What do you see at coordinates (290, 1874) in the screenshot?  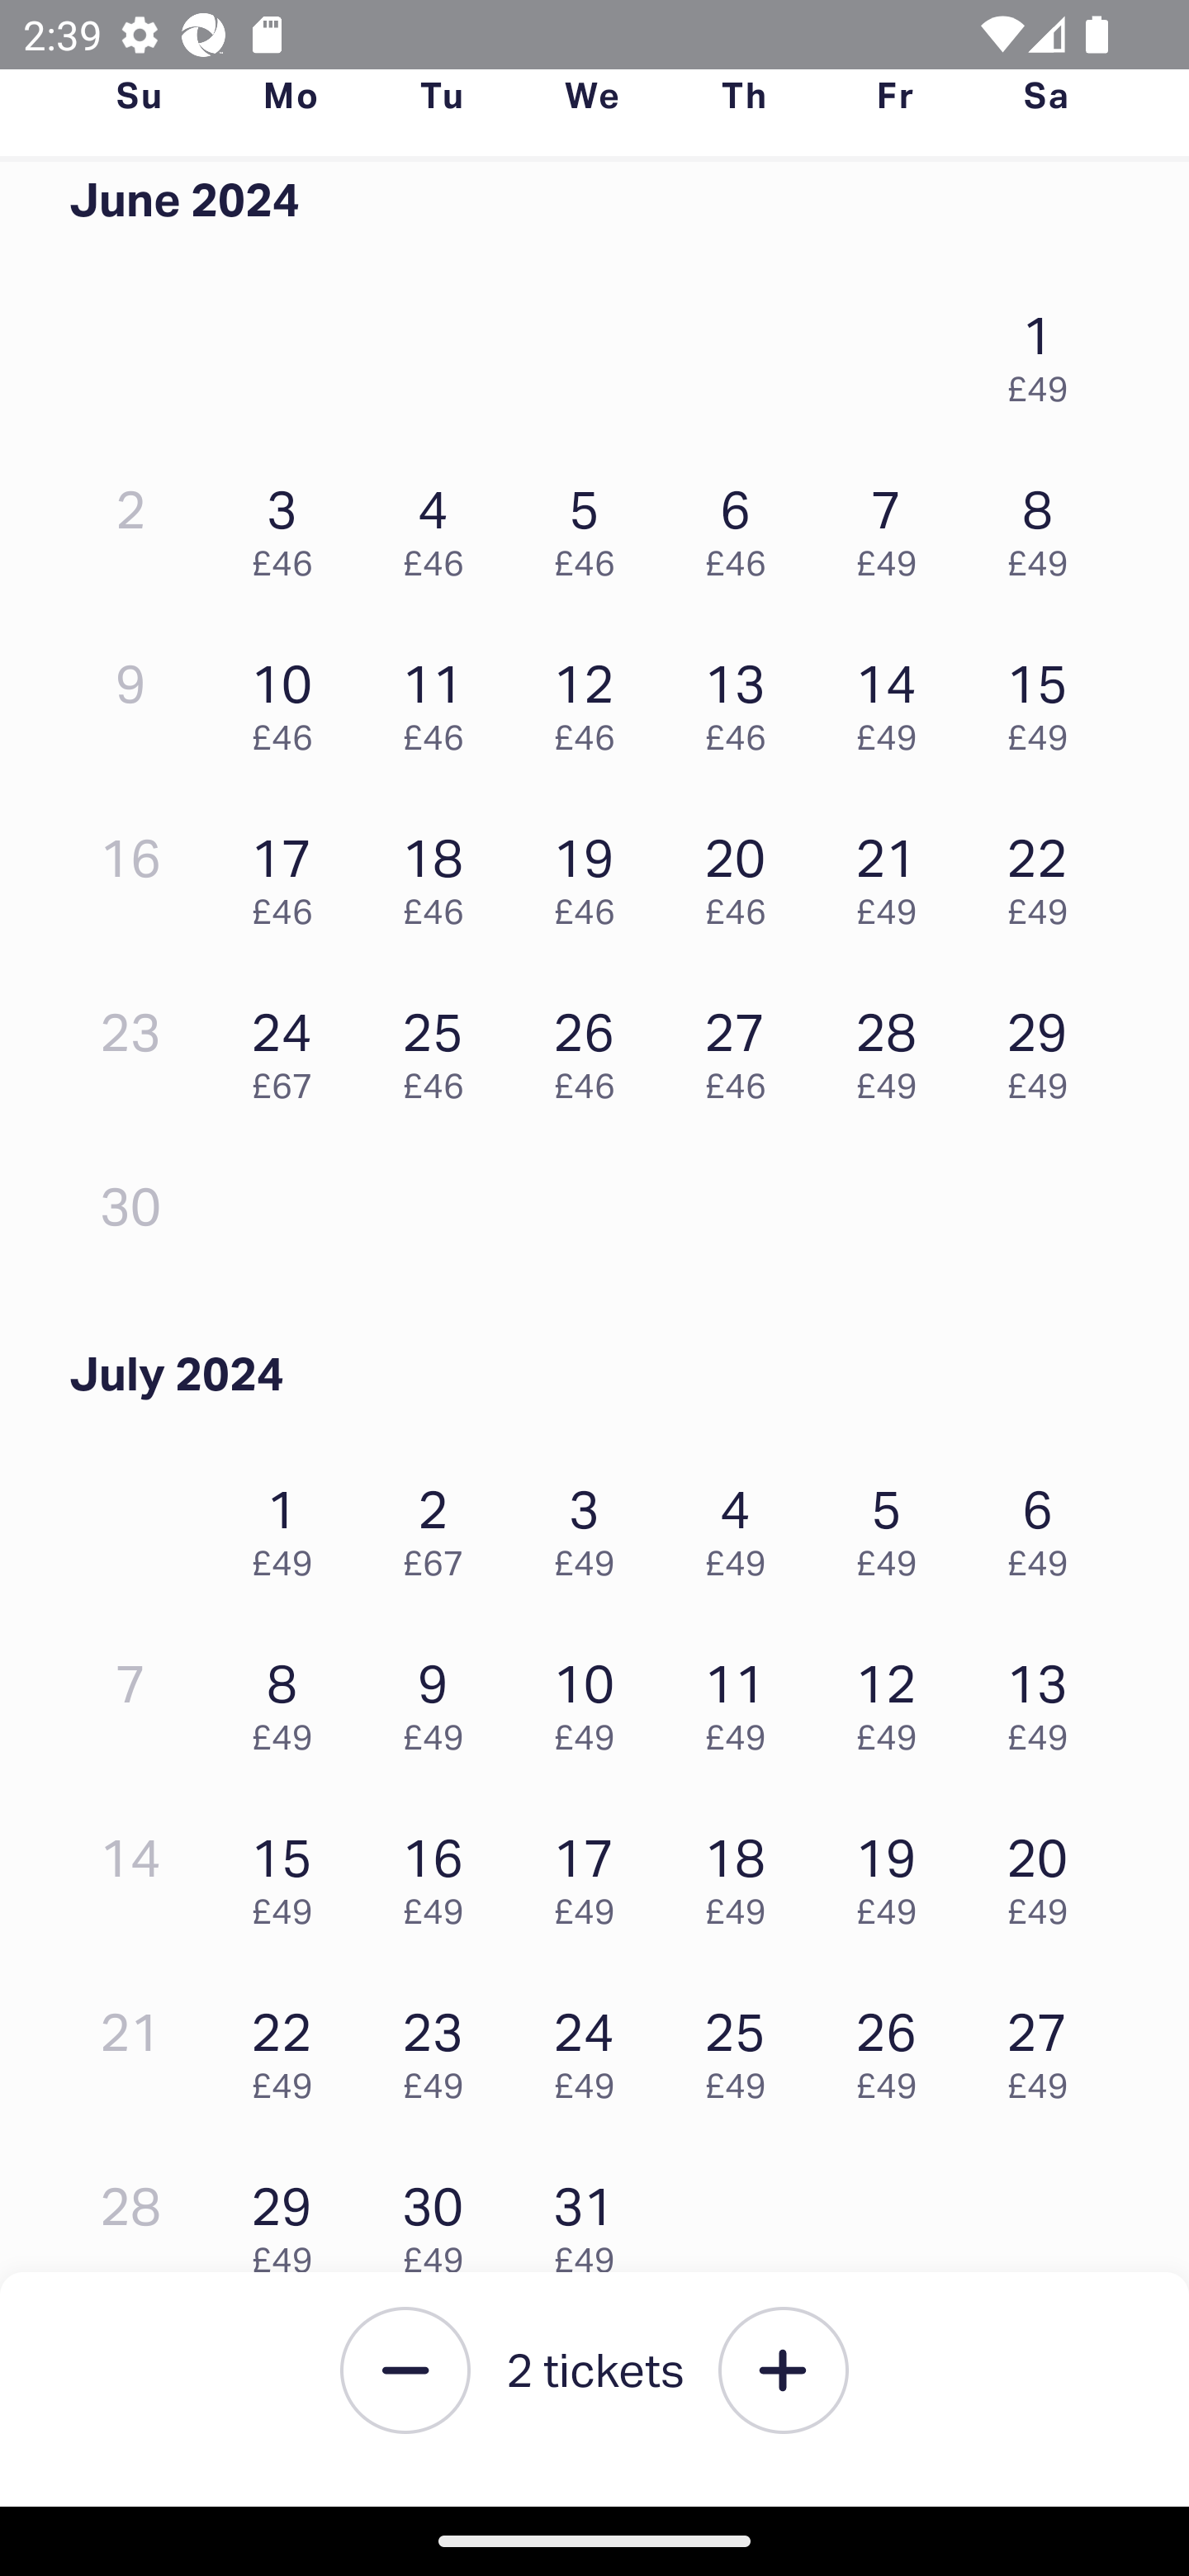 I see `15 £49` at bounding box center [290, 1874].